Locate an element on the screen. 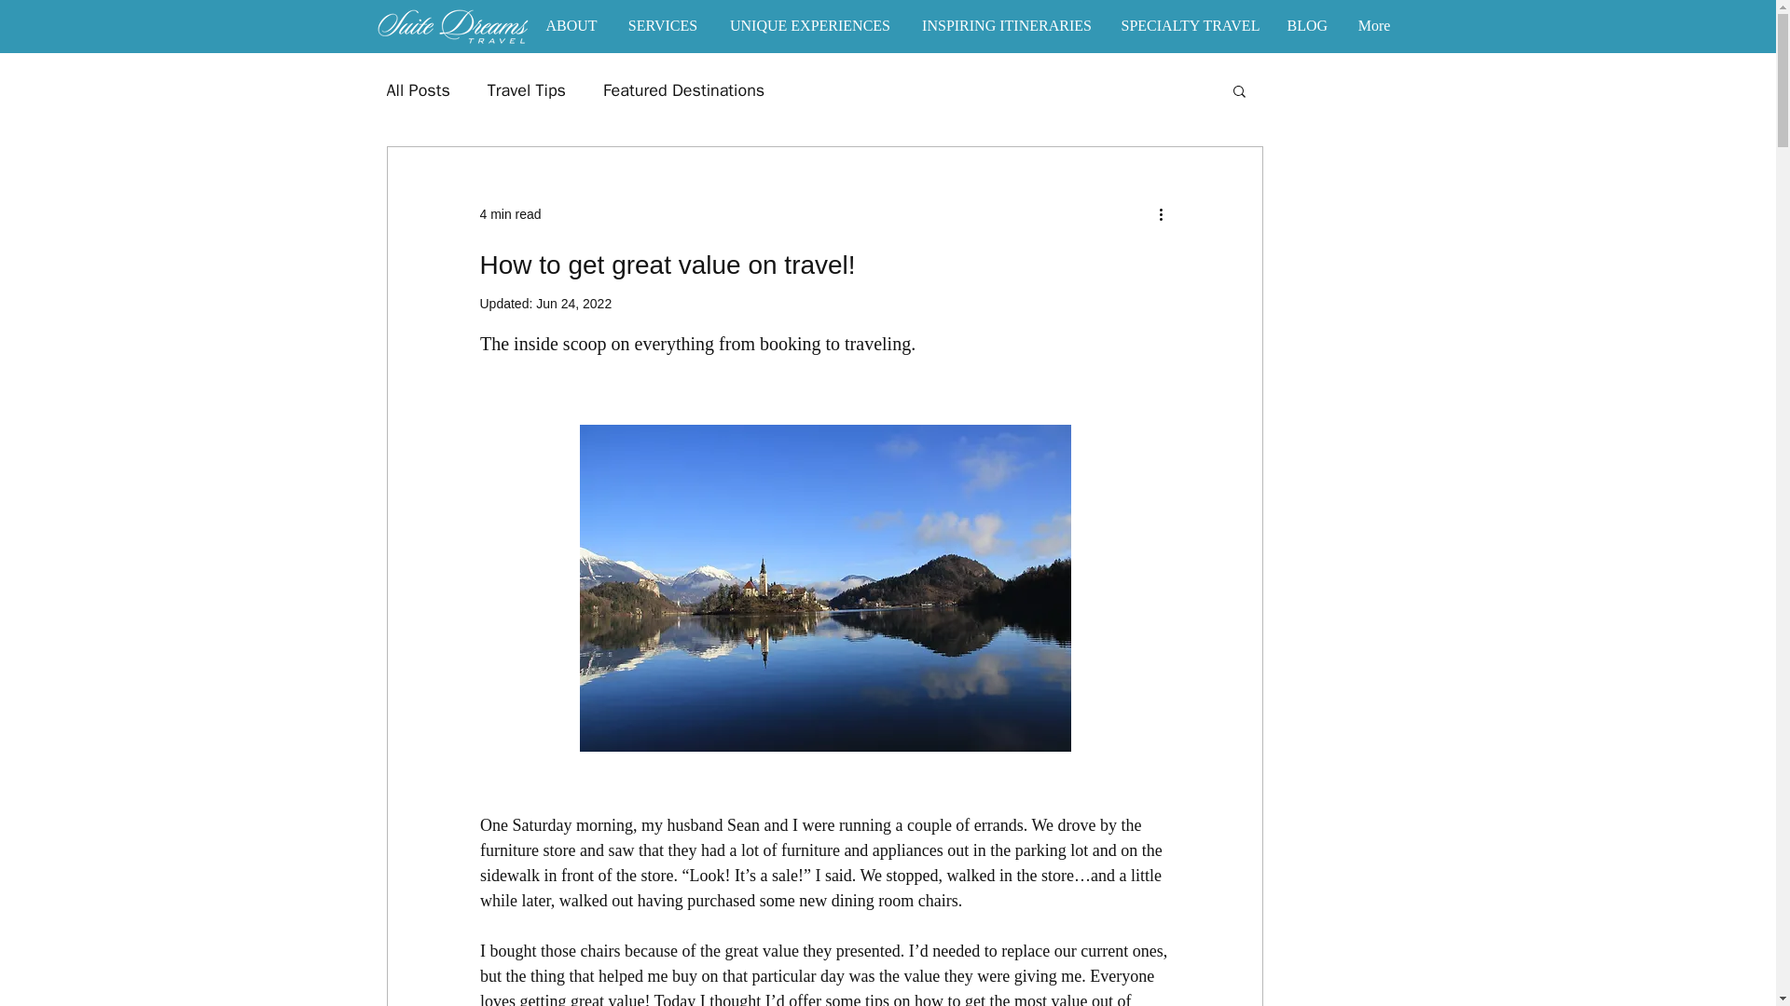  BLOG is located at coordinates (1307, 25).